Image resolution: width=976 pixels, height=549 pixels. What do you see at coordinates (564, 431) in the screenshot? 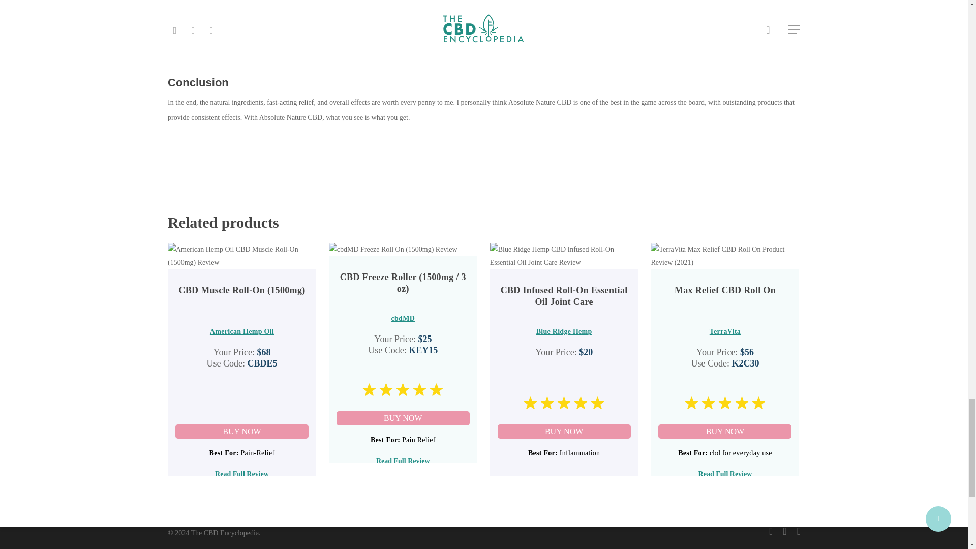
I see `BUY NOW` at bounding box center [564, 431].